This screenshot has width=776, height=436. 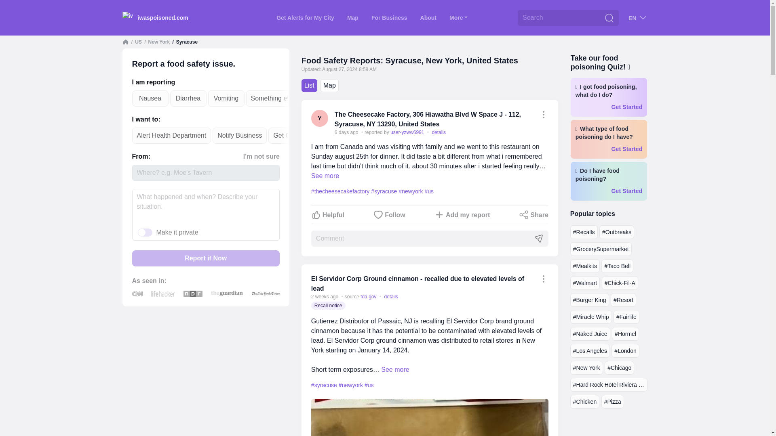 What do you see at coordinates (305, 17) in the screenshot?
I see `Get Alerts for My City` at bounding box center [305, 17].